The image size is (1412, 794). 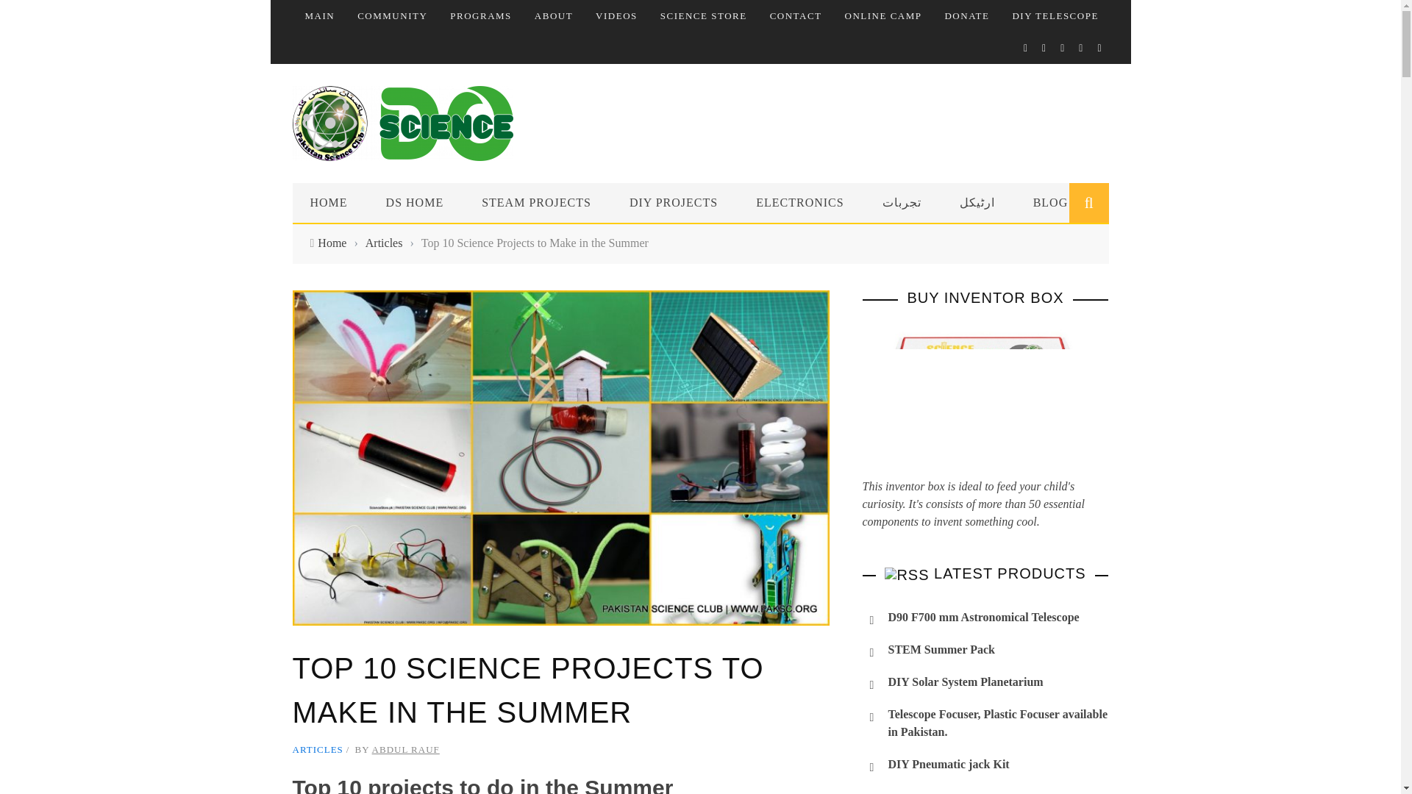 What do you see at coordinates (883, 16) in the screenshot?
I see `ONLINE CAMP` at bounding box center [883, 16].